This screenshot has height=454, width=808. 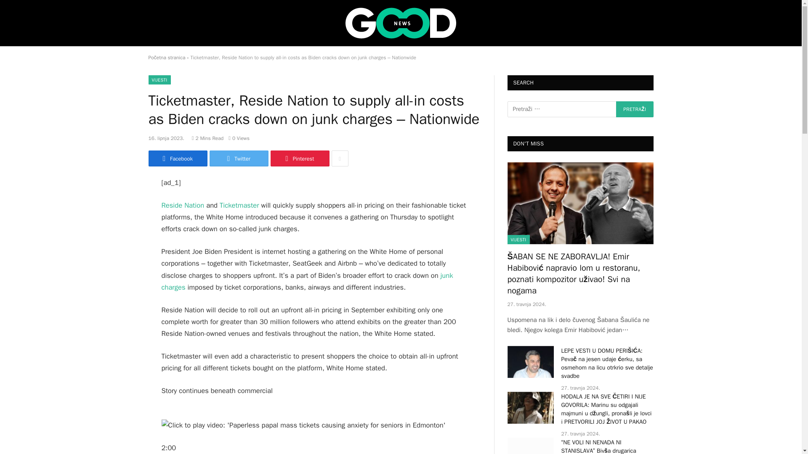 I want to click on 0 Article Views, so click(x=239, y=138).